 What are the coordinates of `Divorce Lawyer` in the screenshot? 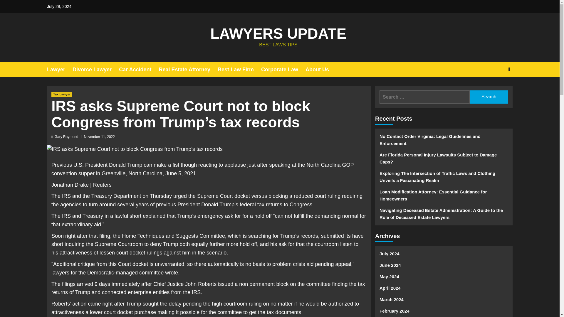 It's located at (96, 70).